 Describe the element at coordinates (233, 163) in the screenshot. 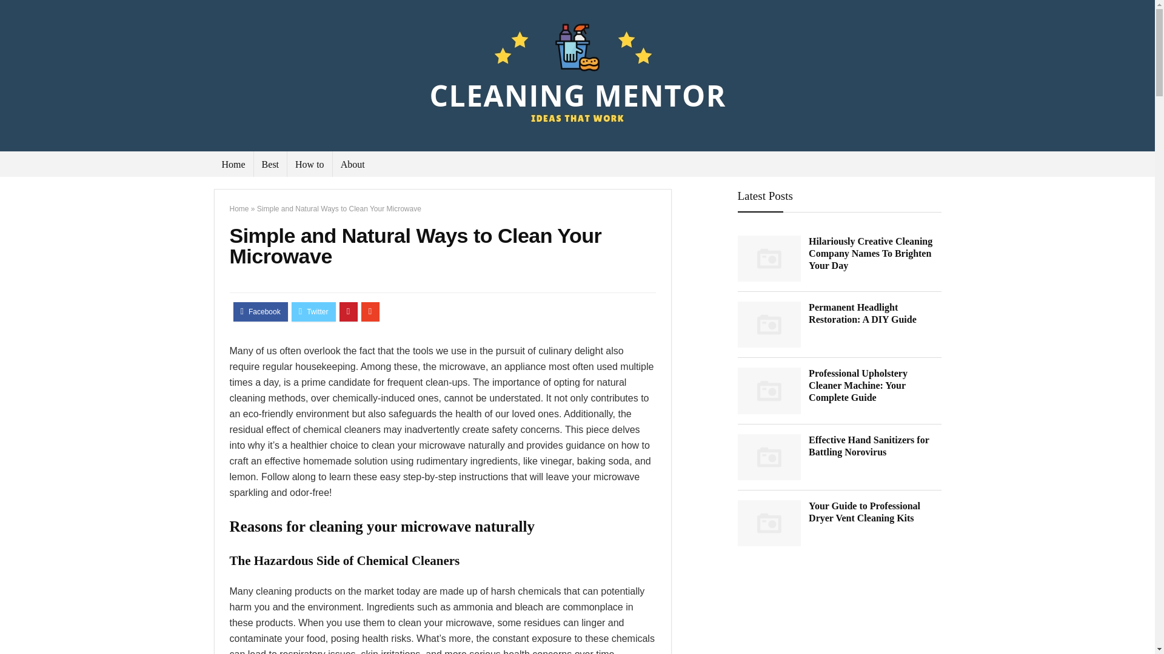

I see `Home` at that location.